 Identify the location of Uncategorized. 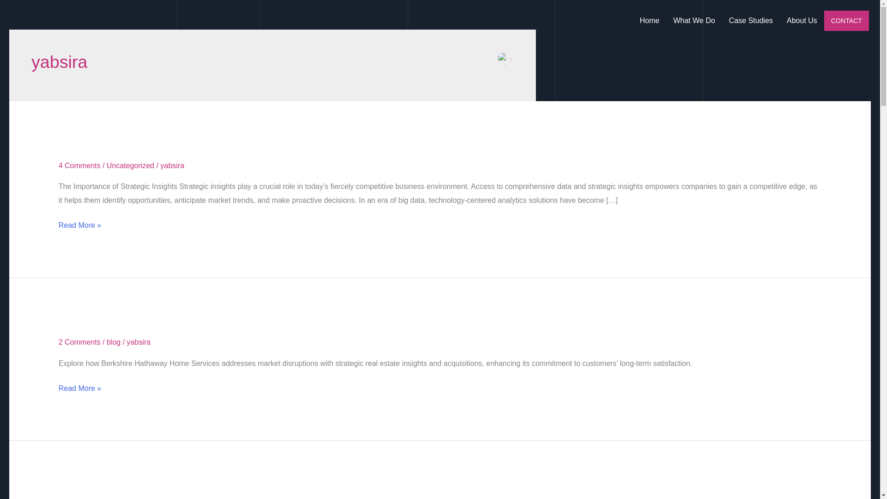
(130, 165).